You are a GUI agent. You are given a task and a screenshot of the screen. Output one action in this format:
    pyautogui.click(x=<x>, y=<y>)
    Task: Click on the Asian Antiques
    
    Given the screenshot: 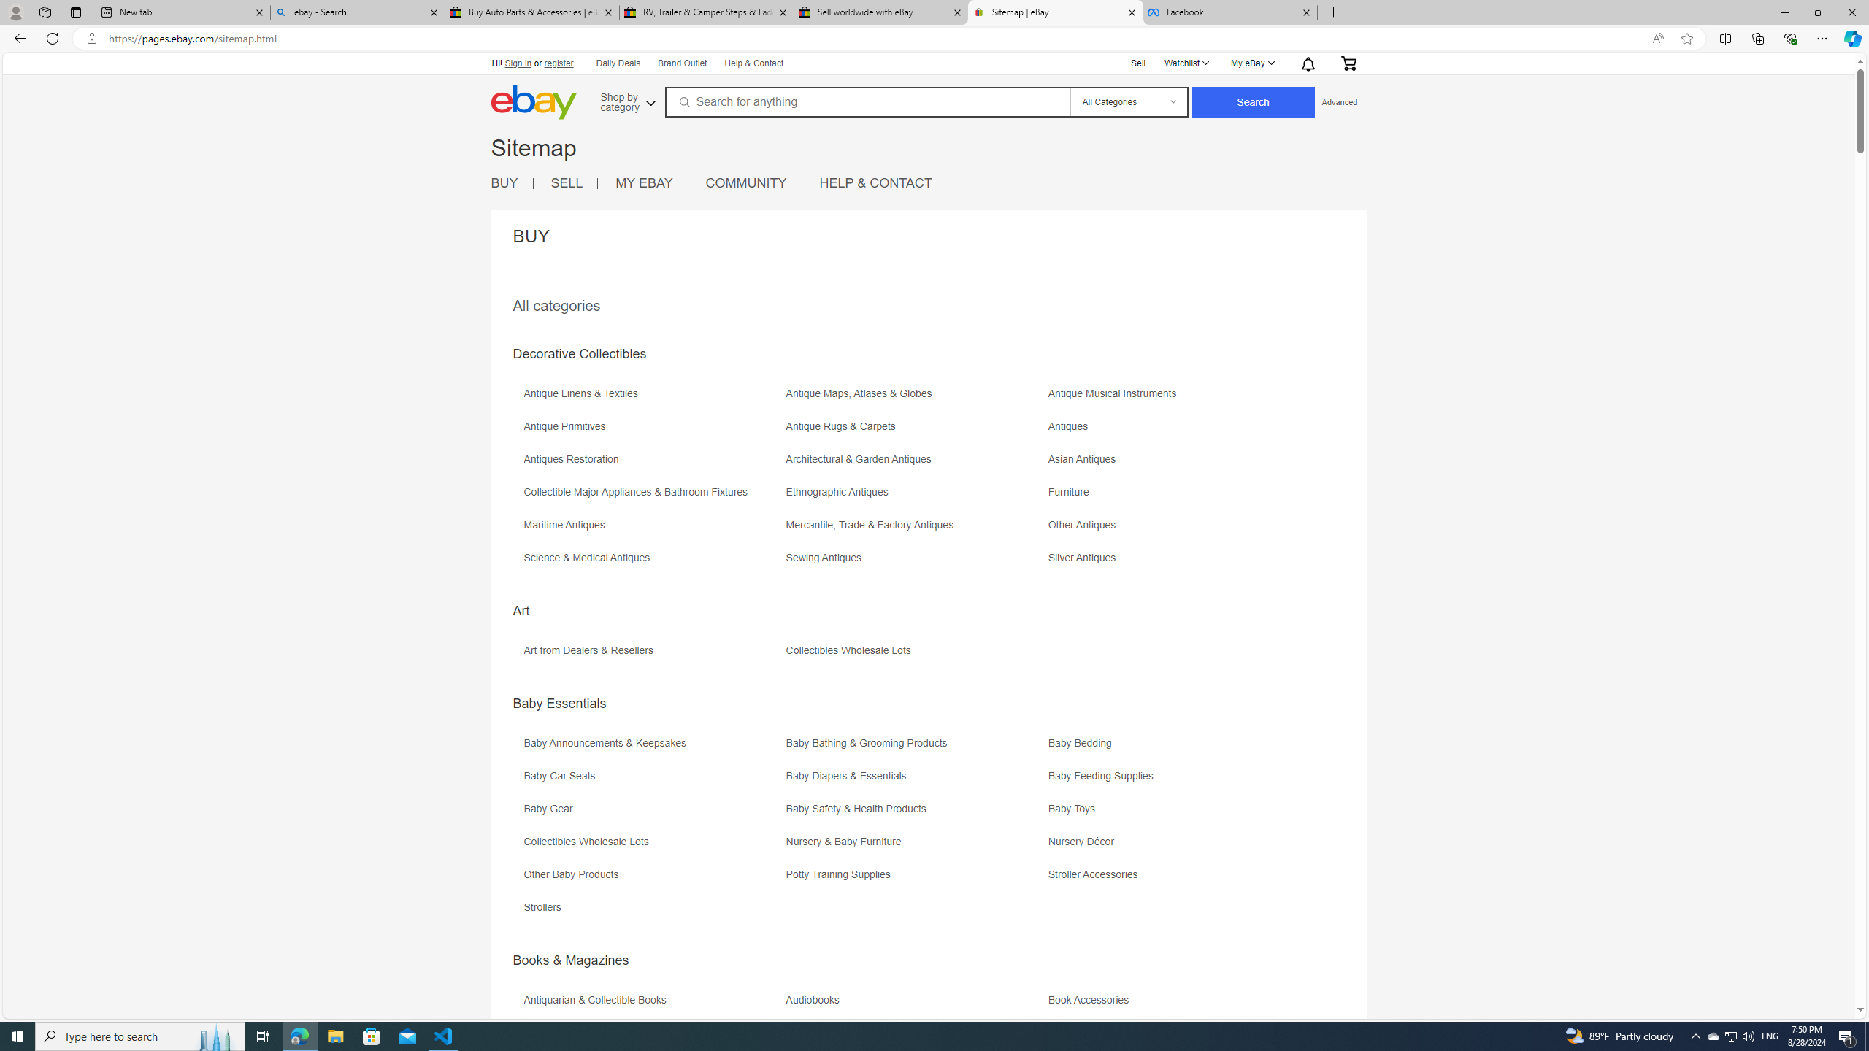 What is the action you would take?
    pyautogui.click(x=1178, y=464)
    